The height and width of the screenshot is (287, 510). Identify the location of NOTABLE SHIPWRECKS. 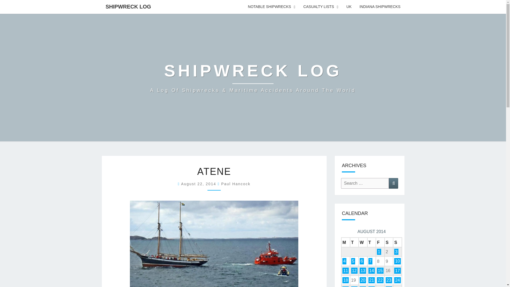
(271, 7).